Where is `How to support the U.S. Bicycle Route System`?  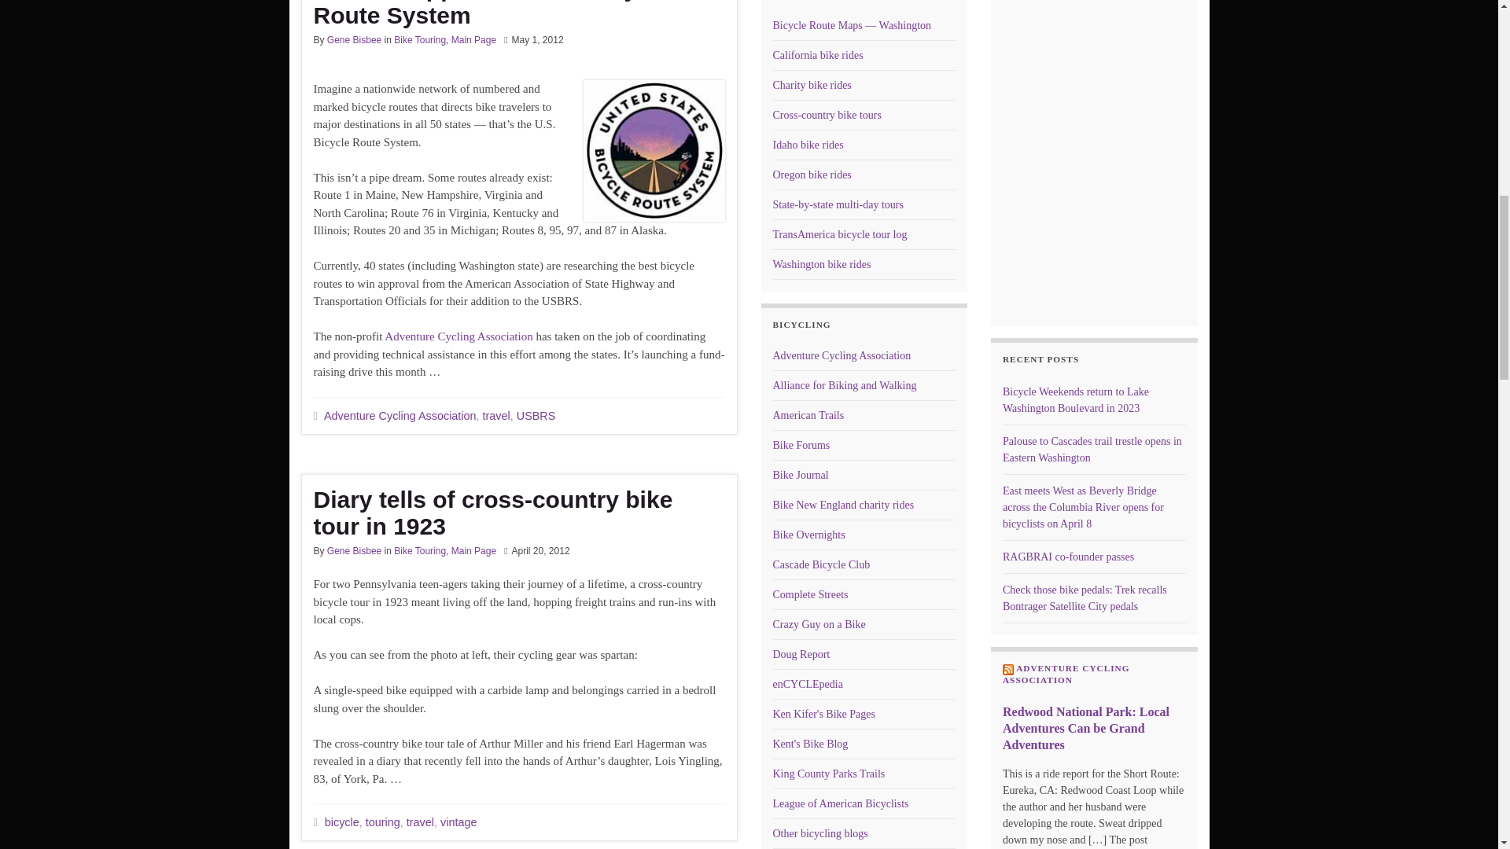 How to support the U.S. Bicycle Route System is located at coordinates (518, 14).